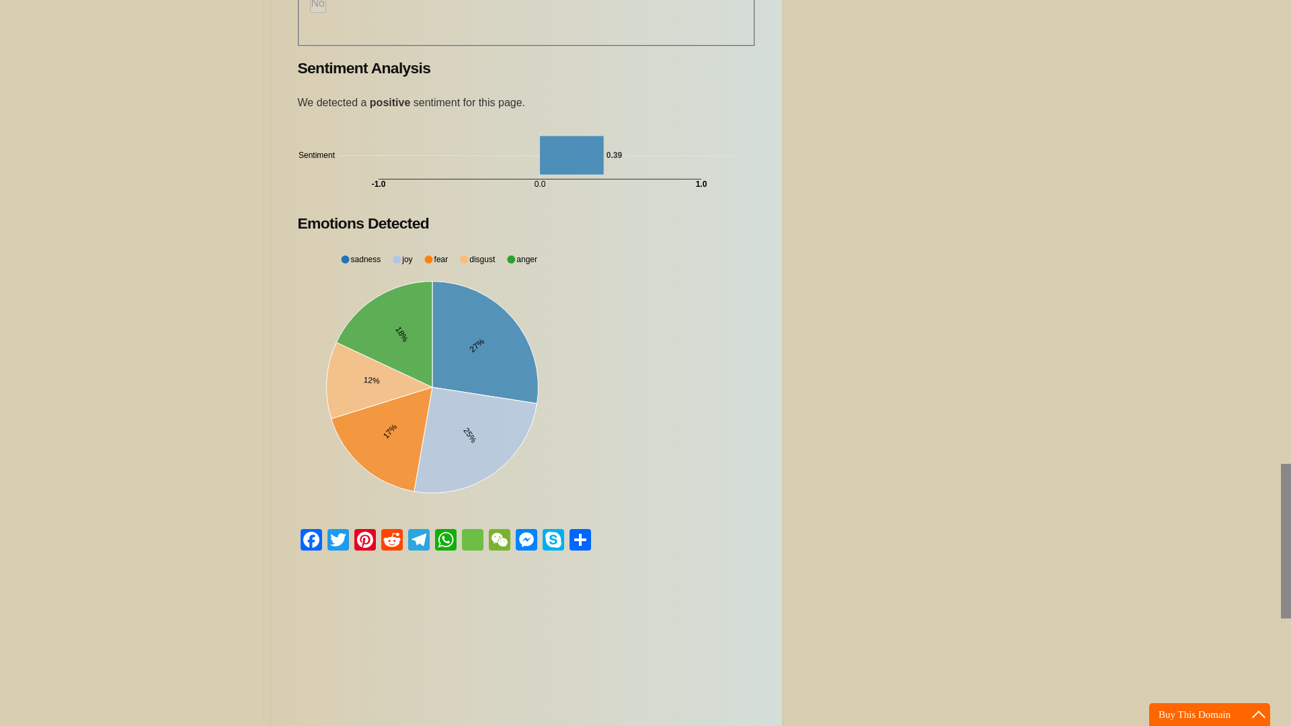 This screenshot has height=726, width=1291. Describe the element at coordinates (391, 542) in the screenshot. I see `Reddit` at that location.